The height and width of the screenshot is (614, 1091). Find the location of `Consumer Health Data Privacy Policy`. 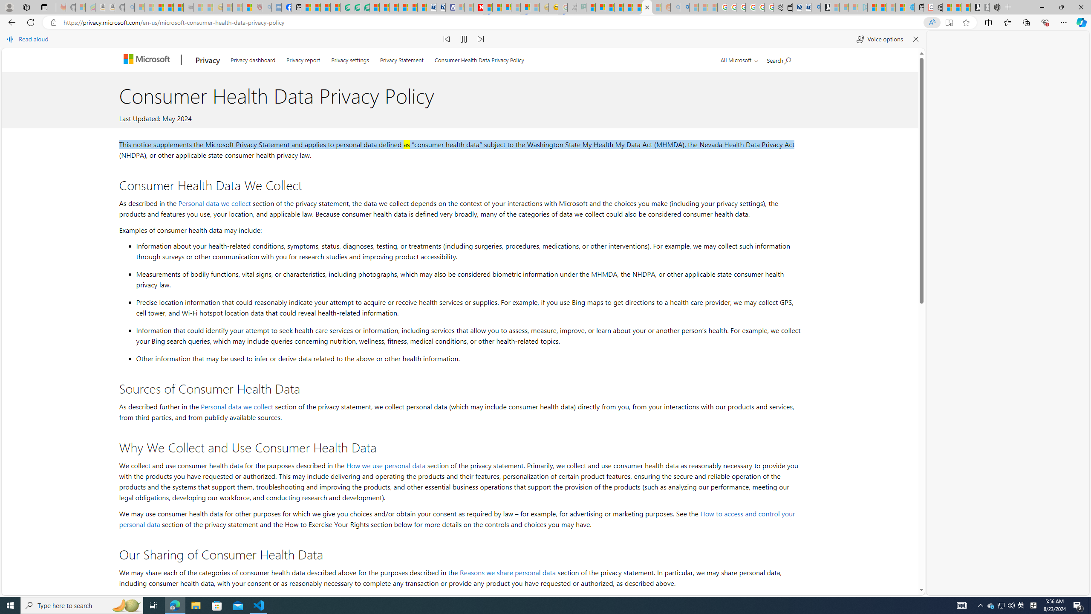

Consumer Health Data Privacy Policy is located at coordinates (479, 58).